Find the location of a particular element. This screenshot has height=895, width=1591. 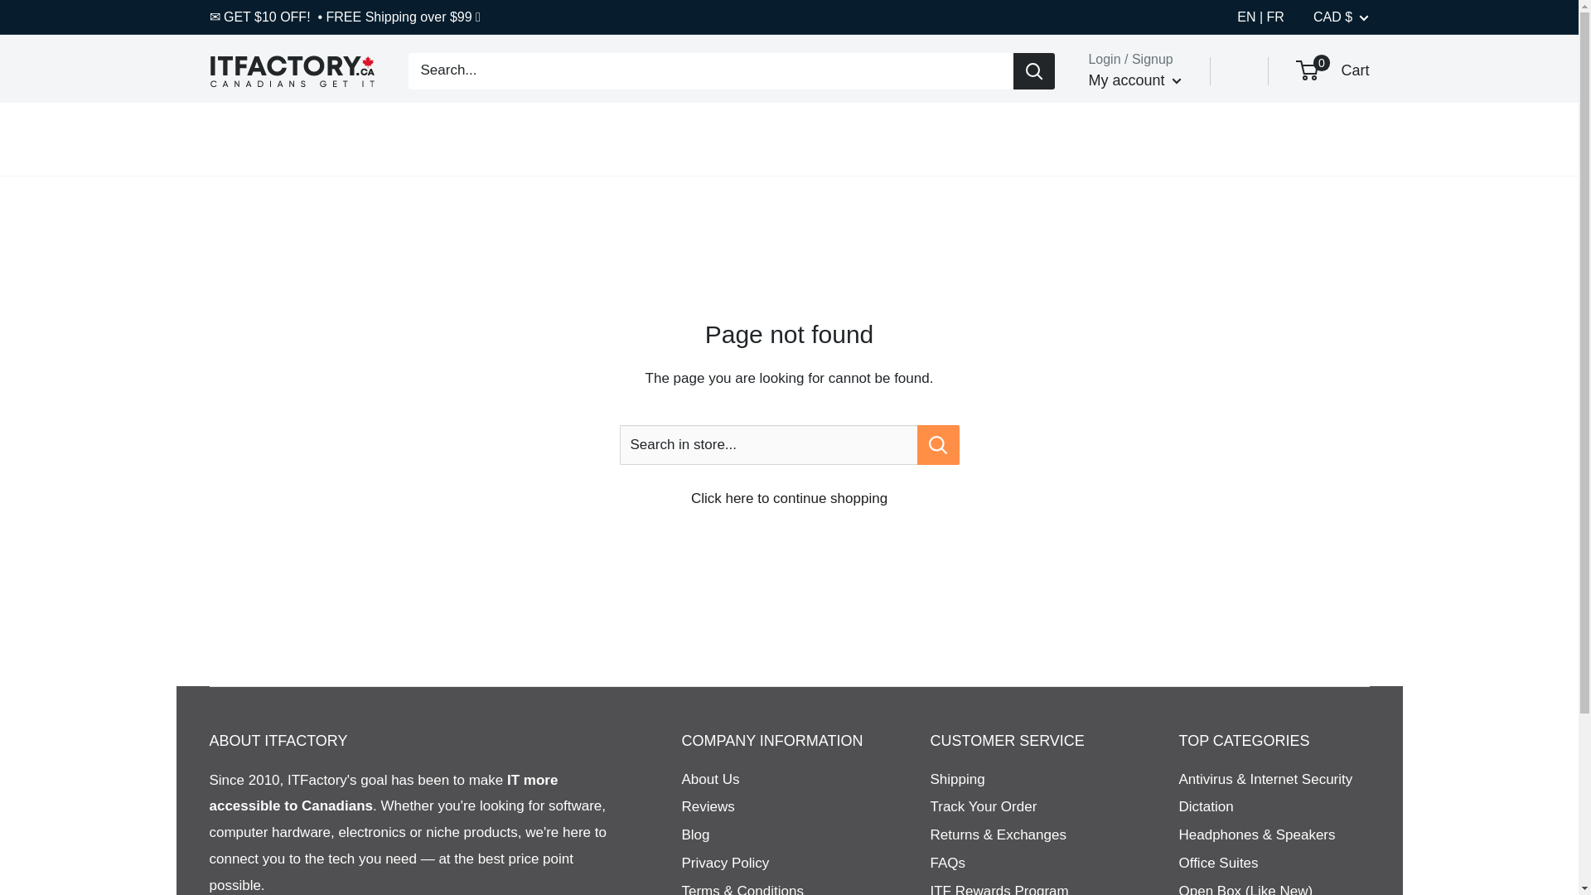

Reviews is located at coordinates (776, 807).